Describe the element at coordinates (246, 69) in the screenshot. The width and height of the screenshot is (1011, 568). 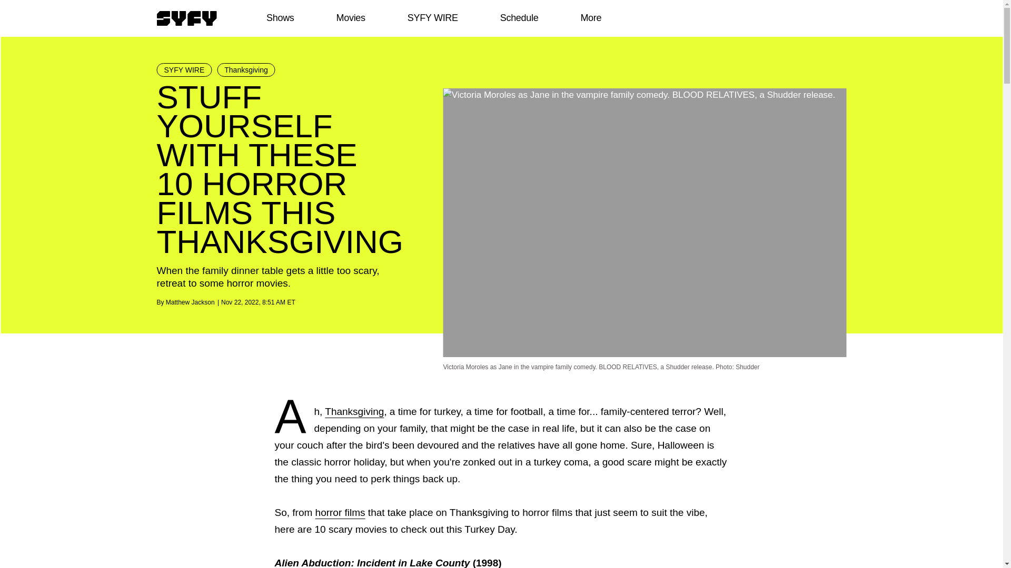
I see `Thanksgiving` at that location.